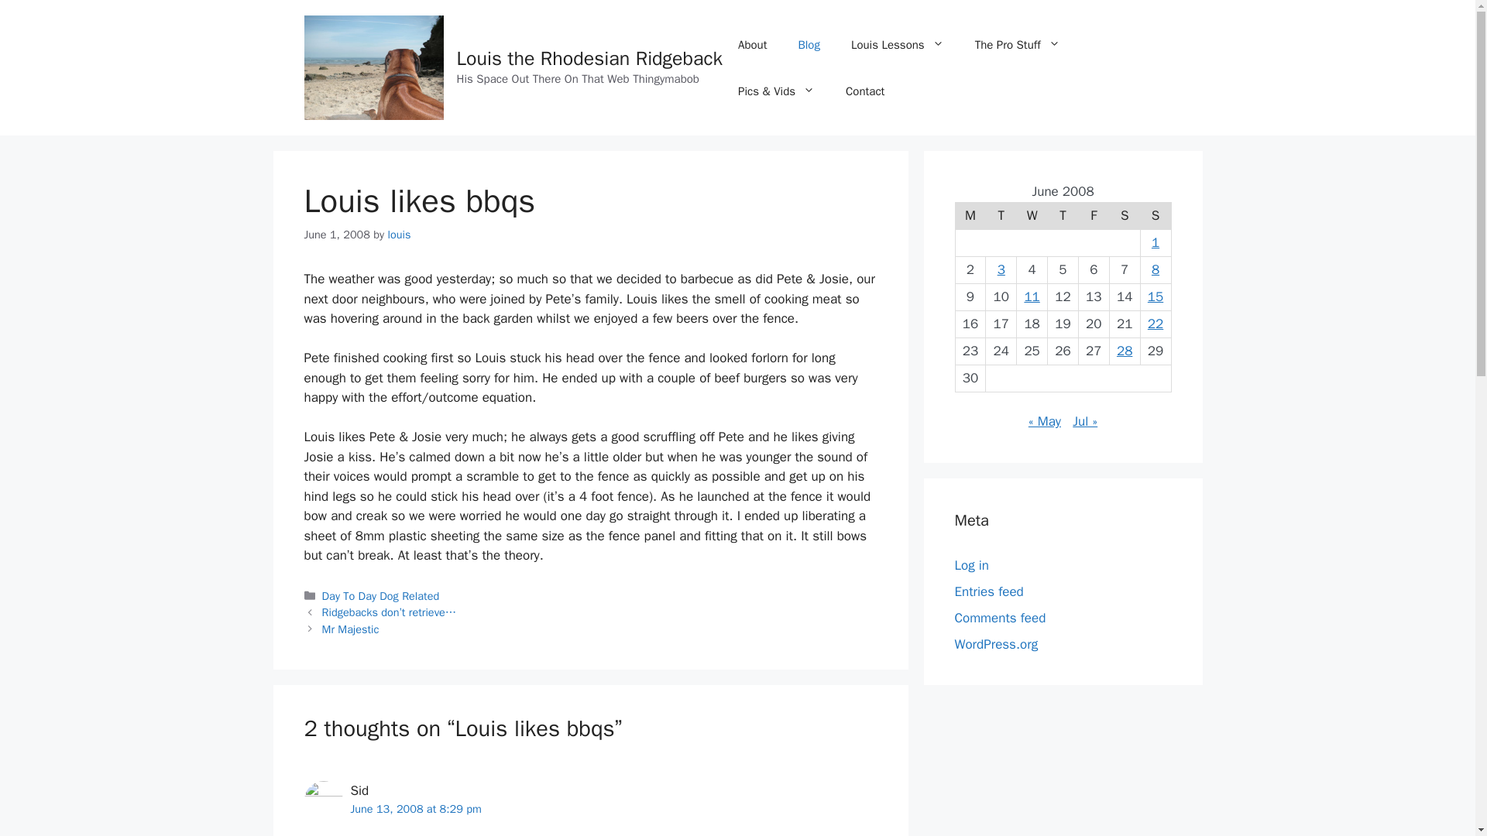 The width and height of the screenshot is (1487, 836). Describe the element at coordinates (415, 808) in the screenshot. I see `June 13, 2008 at 8:29 pm` at that location.